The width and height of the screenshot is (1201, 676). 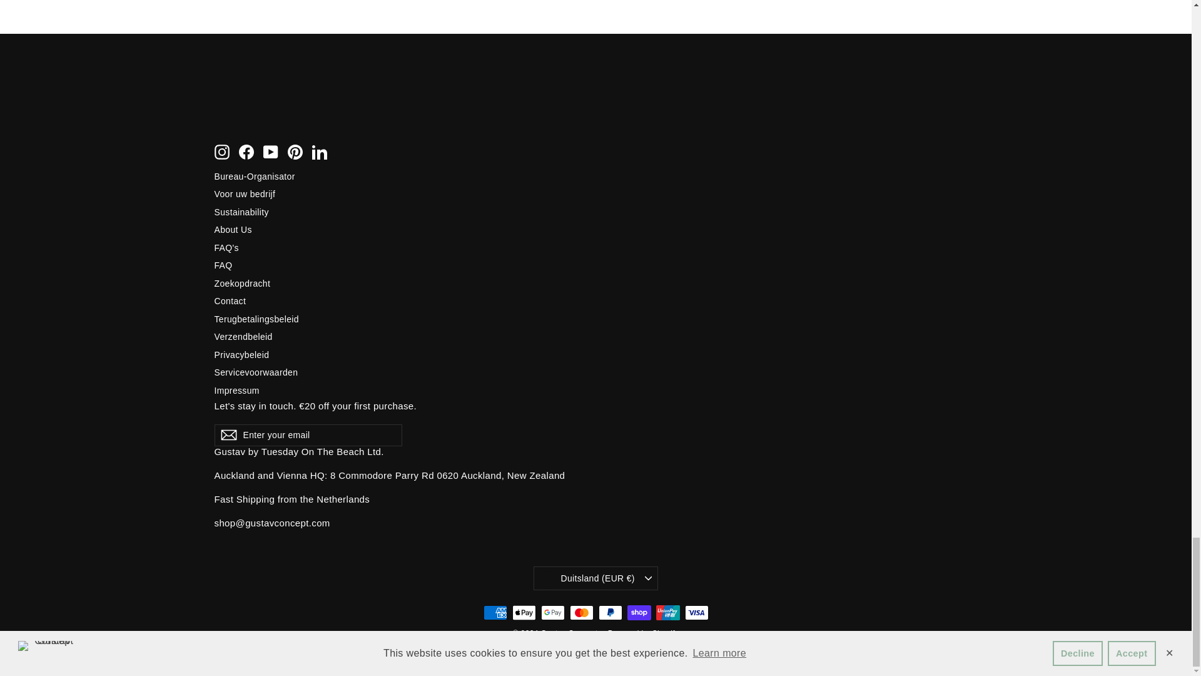 What do you see at coordinates (610, 613) in the screenshot?
I see `PayPal` at bounding box center [610, 613].